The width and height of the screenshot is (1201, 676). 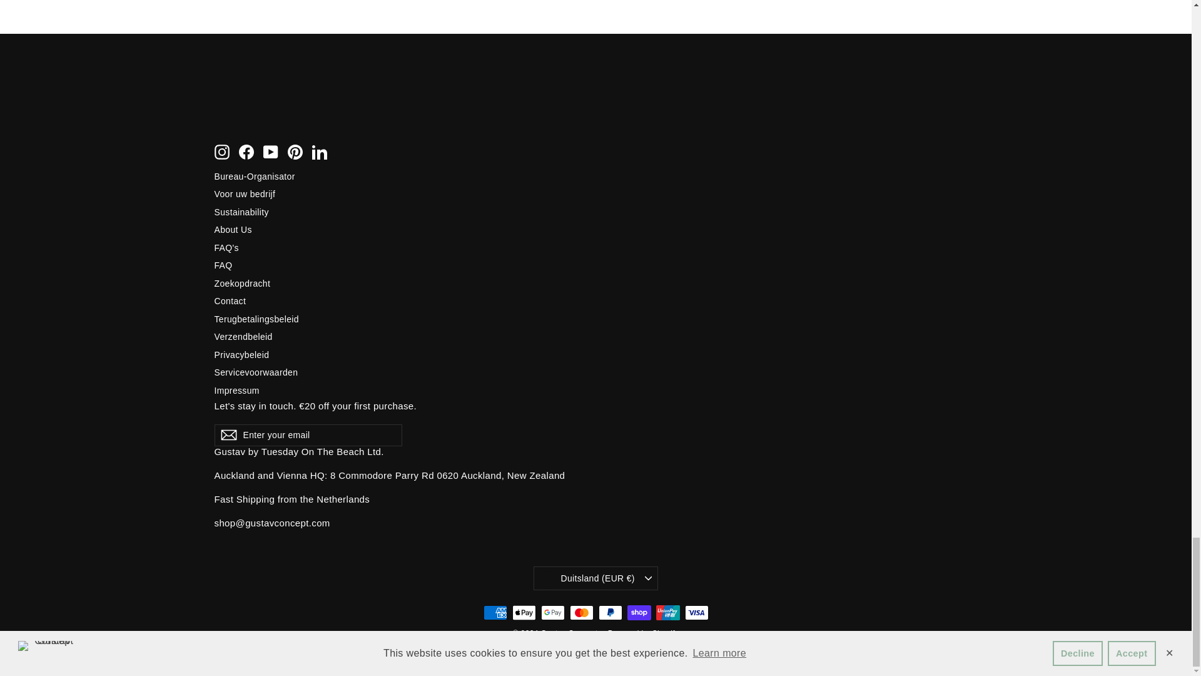 What do you see at coordinates (610, 613) in the screenshot?
I see `PayPal` at bounding box center [610, 613].